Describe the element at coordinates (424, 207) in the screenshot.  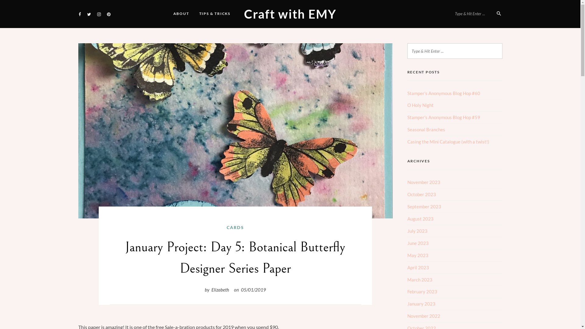
I see `September 2023` at that location.